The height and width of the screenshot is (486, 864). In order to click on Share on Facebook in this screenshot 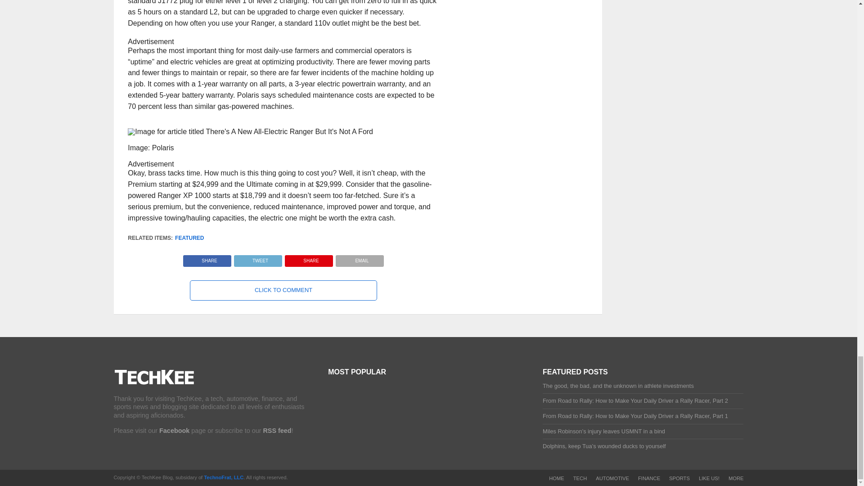, I will do `click(207, 258)`.